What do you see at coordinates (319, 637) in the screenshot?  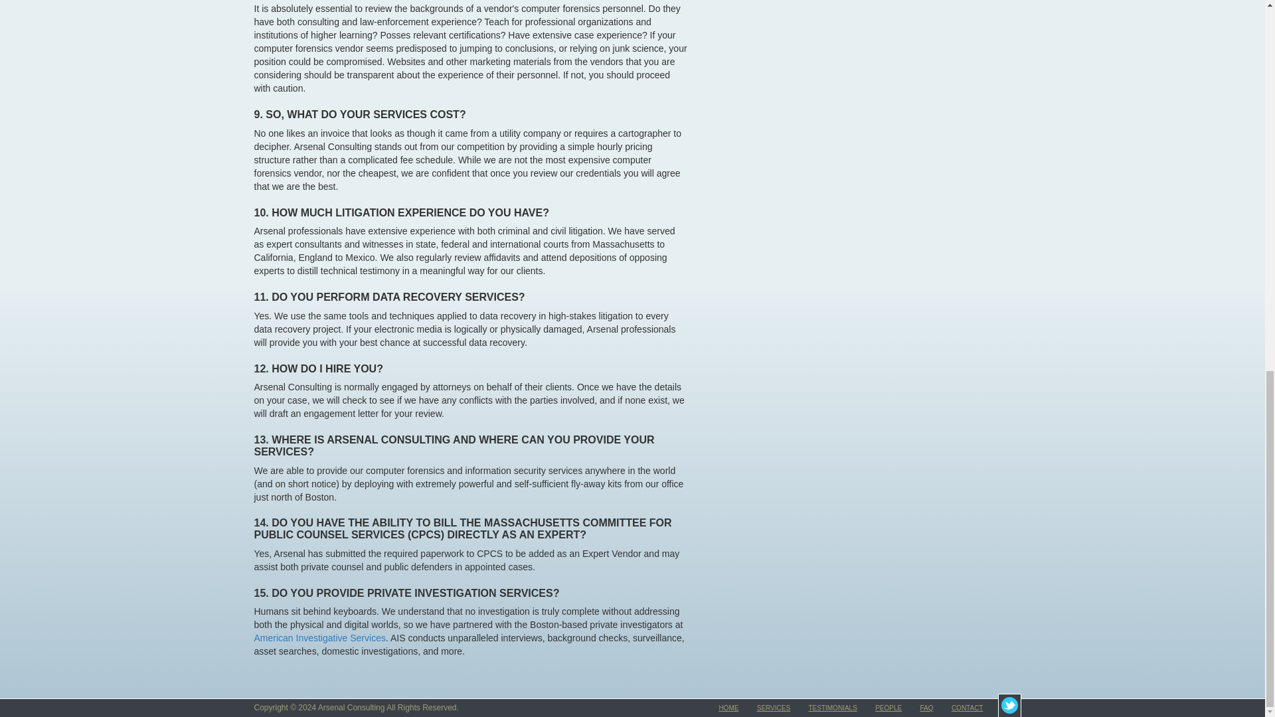 I see `American Investigative Services` at bounding box center [319, 637].